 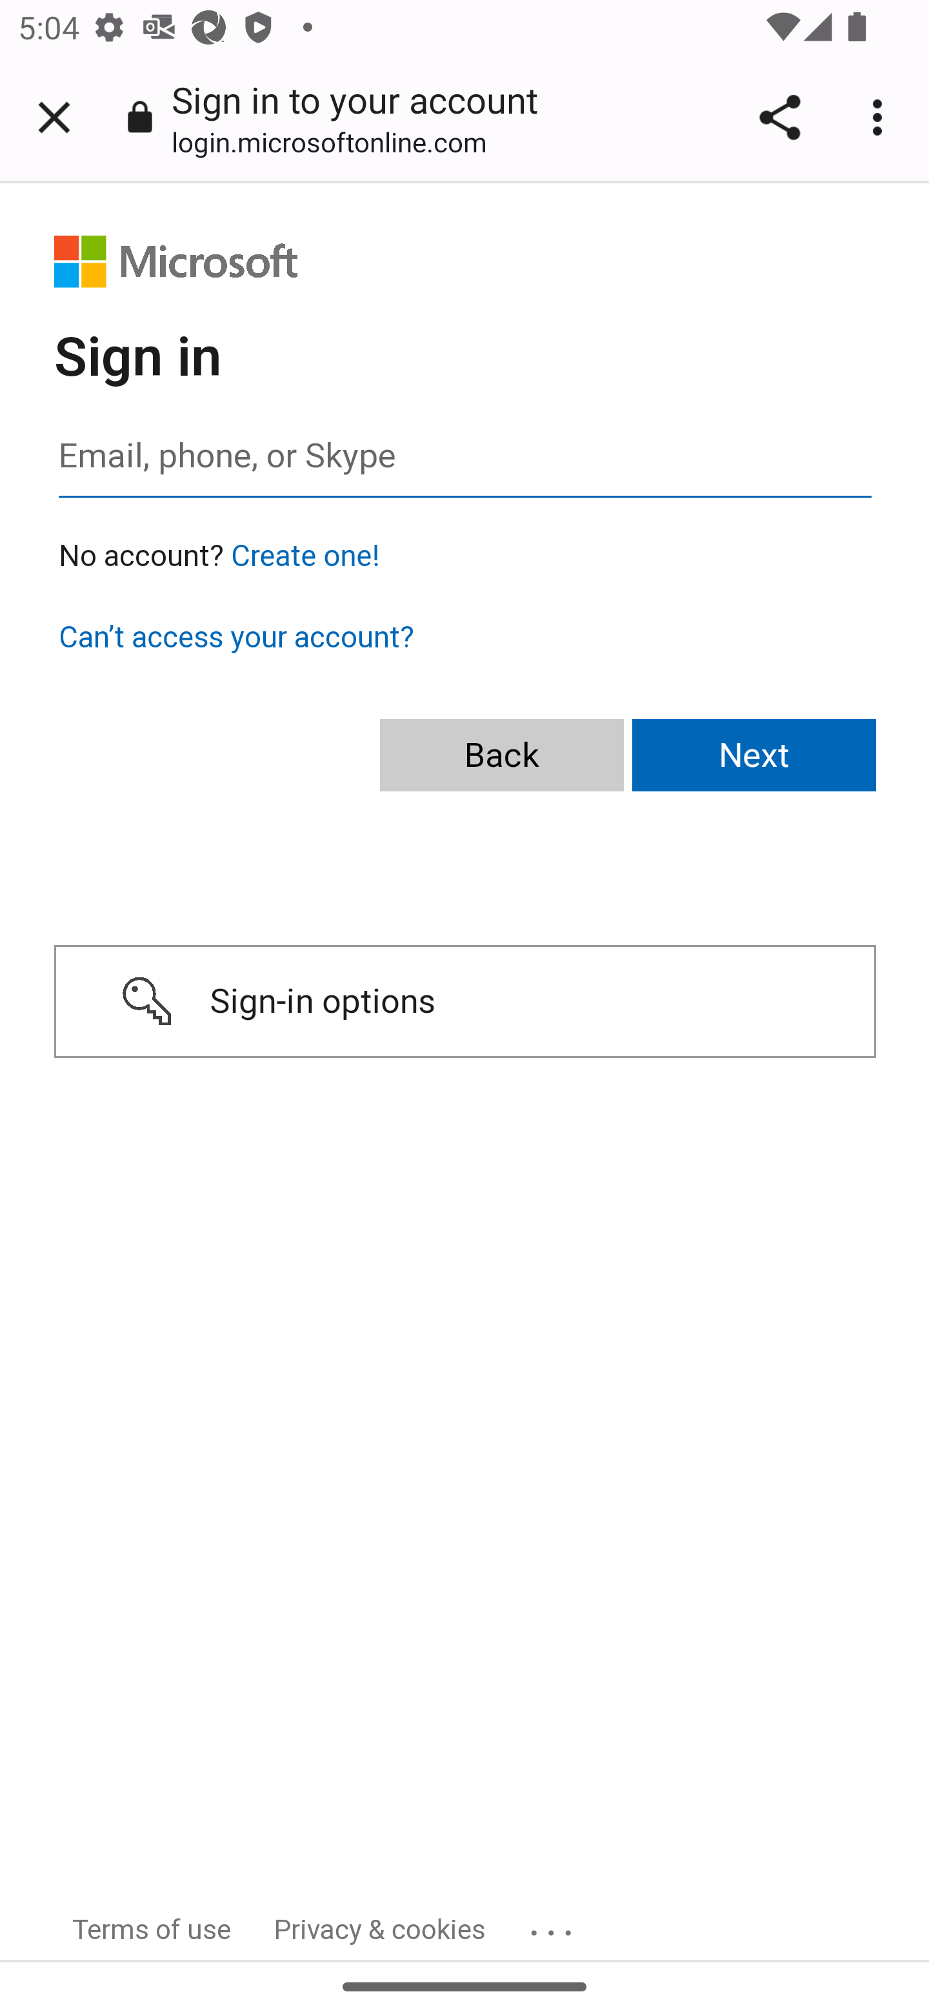 I want to click on Next, so click(x=755, y=756).